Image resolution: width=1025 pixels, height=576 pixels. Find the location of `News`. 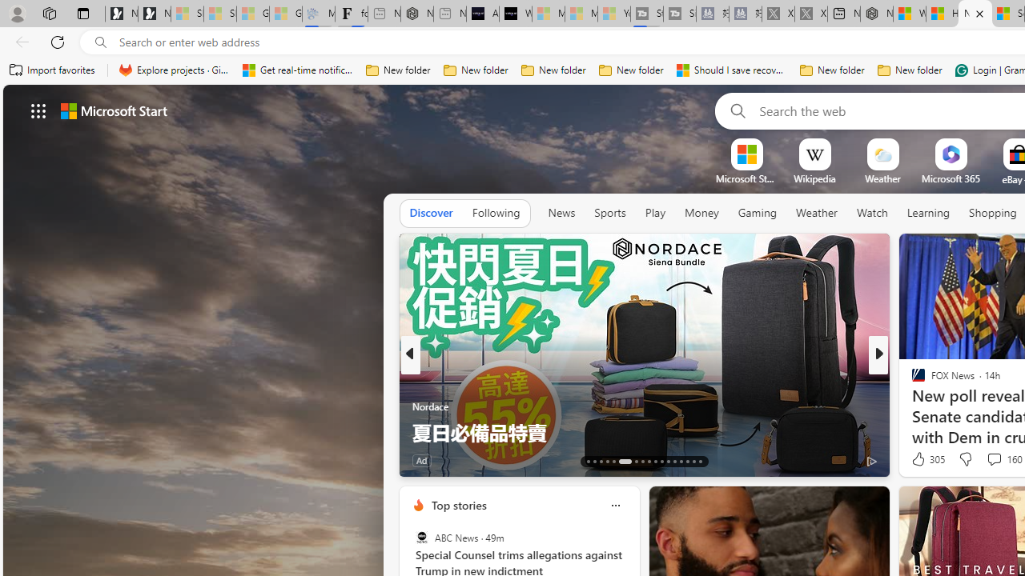

News is located at coordinates (561, 214).